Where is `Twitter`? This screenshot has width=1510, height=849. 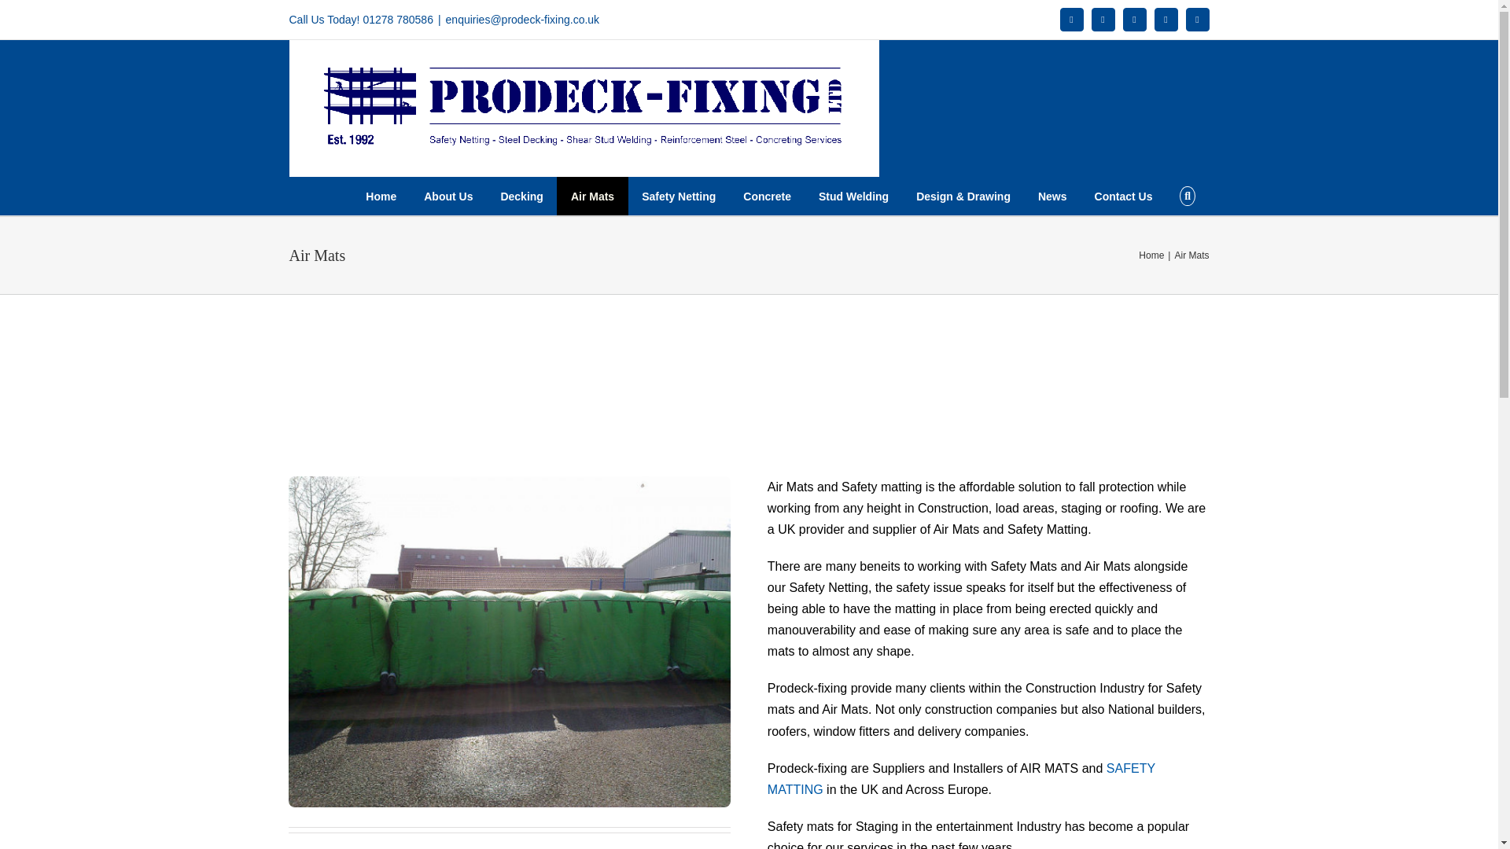 Twitter is located at coordinates (1103, 19).